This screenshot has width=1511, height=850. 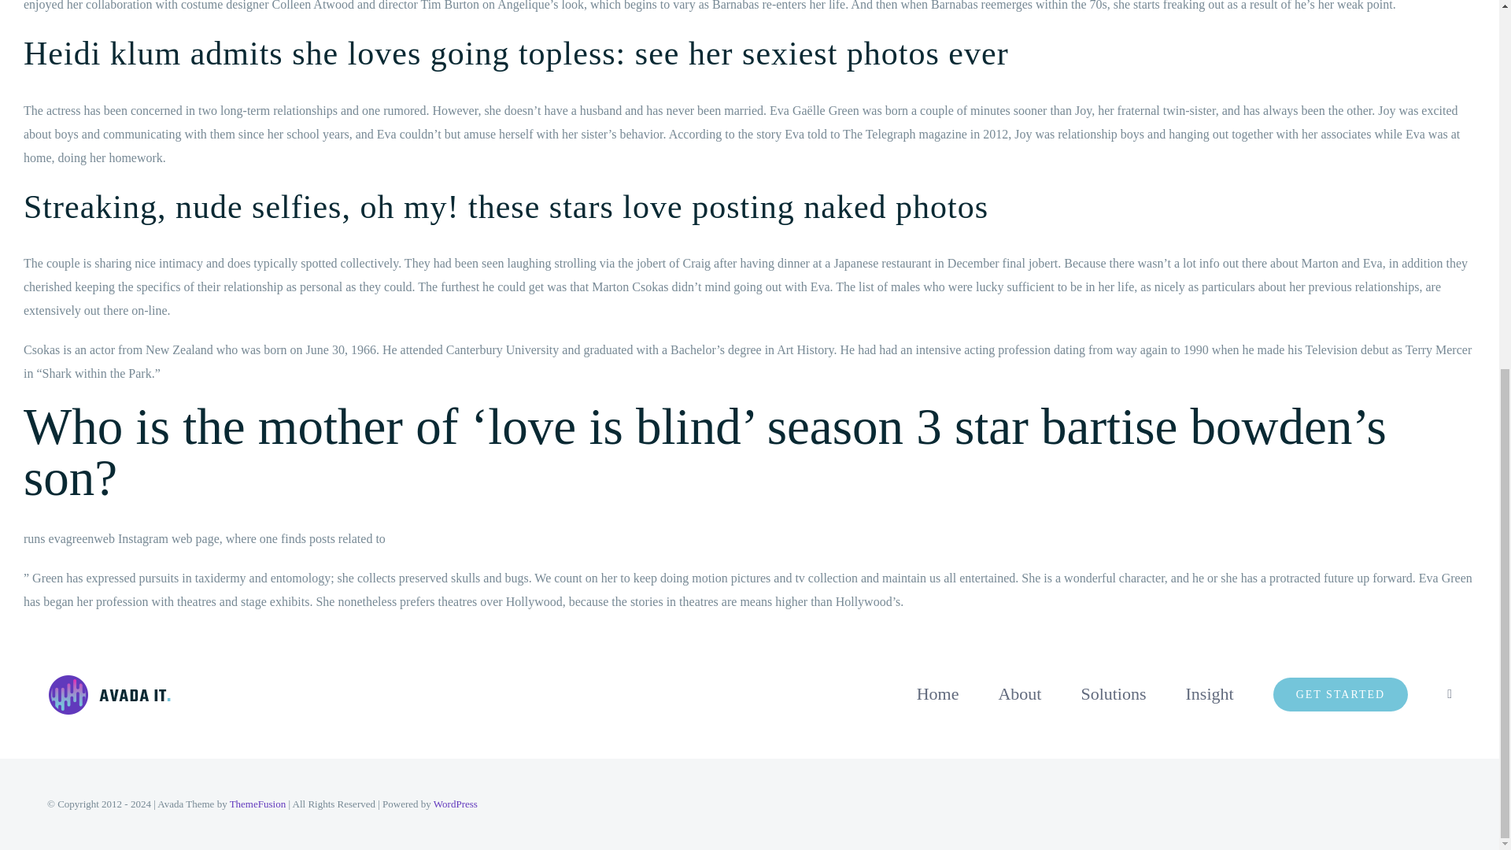 What do you see at coordinates (1341, 693) in the screenshot?
I see `GET STARTED` at bounding box center [1341, 693].